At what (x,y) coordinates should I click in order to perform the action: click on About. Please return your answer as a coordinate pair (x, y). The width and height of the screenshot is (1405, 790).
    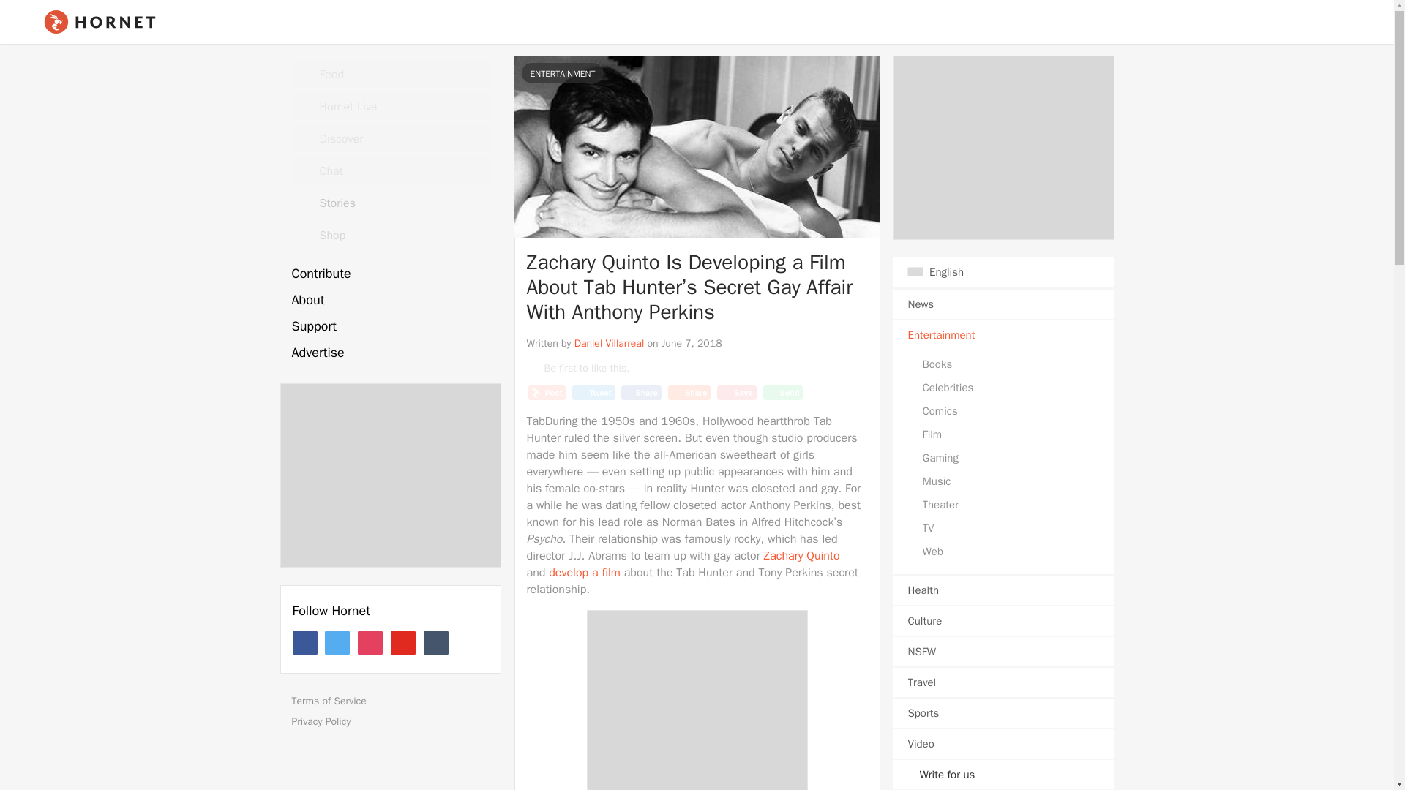
    Looking at the image, I should click on (389, 300).